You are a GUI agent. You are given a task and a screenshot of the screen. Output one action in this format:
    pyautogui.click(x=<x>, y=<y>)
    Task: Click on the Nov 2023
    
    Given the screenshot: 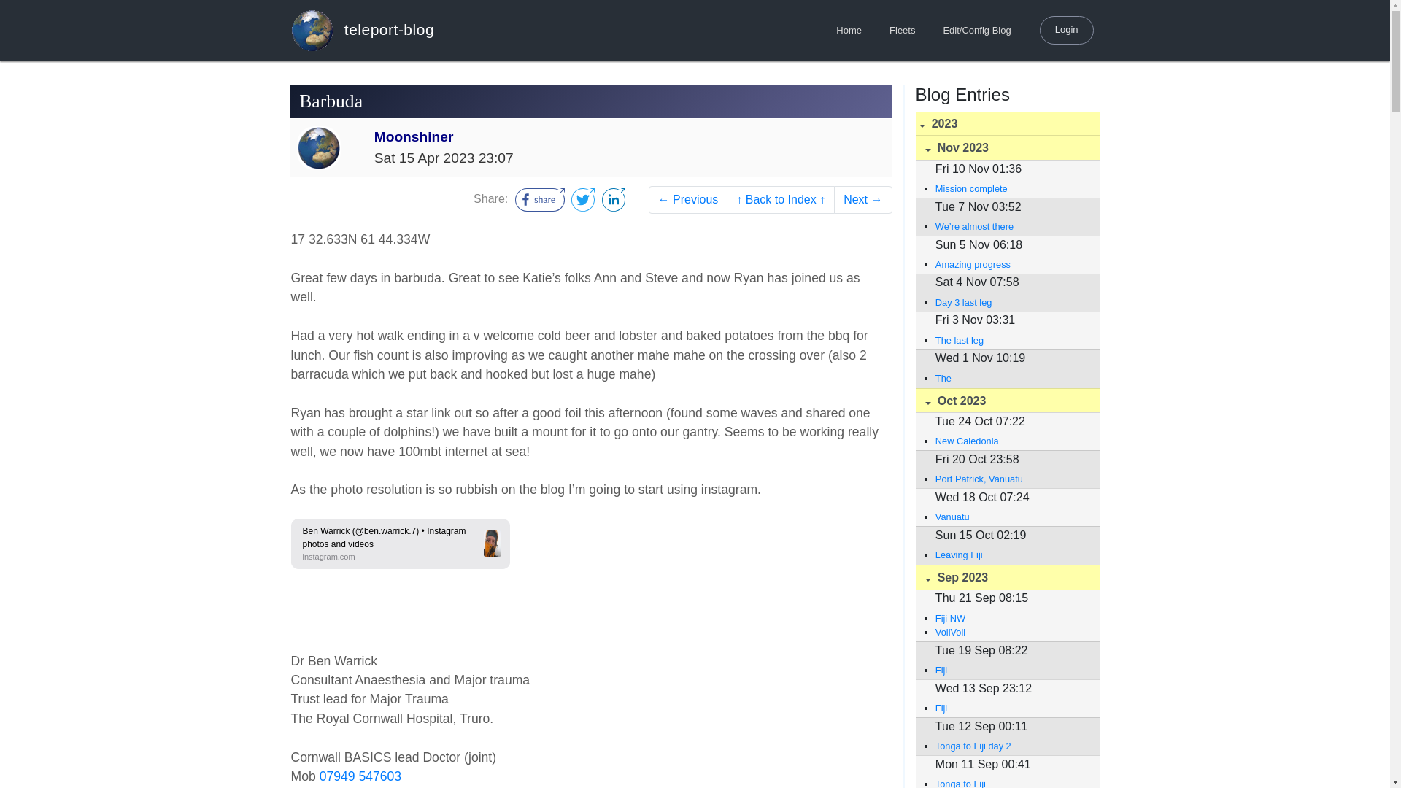 What is the action you would take?
    pyautogui.click(x=1007, y=147)
    